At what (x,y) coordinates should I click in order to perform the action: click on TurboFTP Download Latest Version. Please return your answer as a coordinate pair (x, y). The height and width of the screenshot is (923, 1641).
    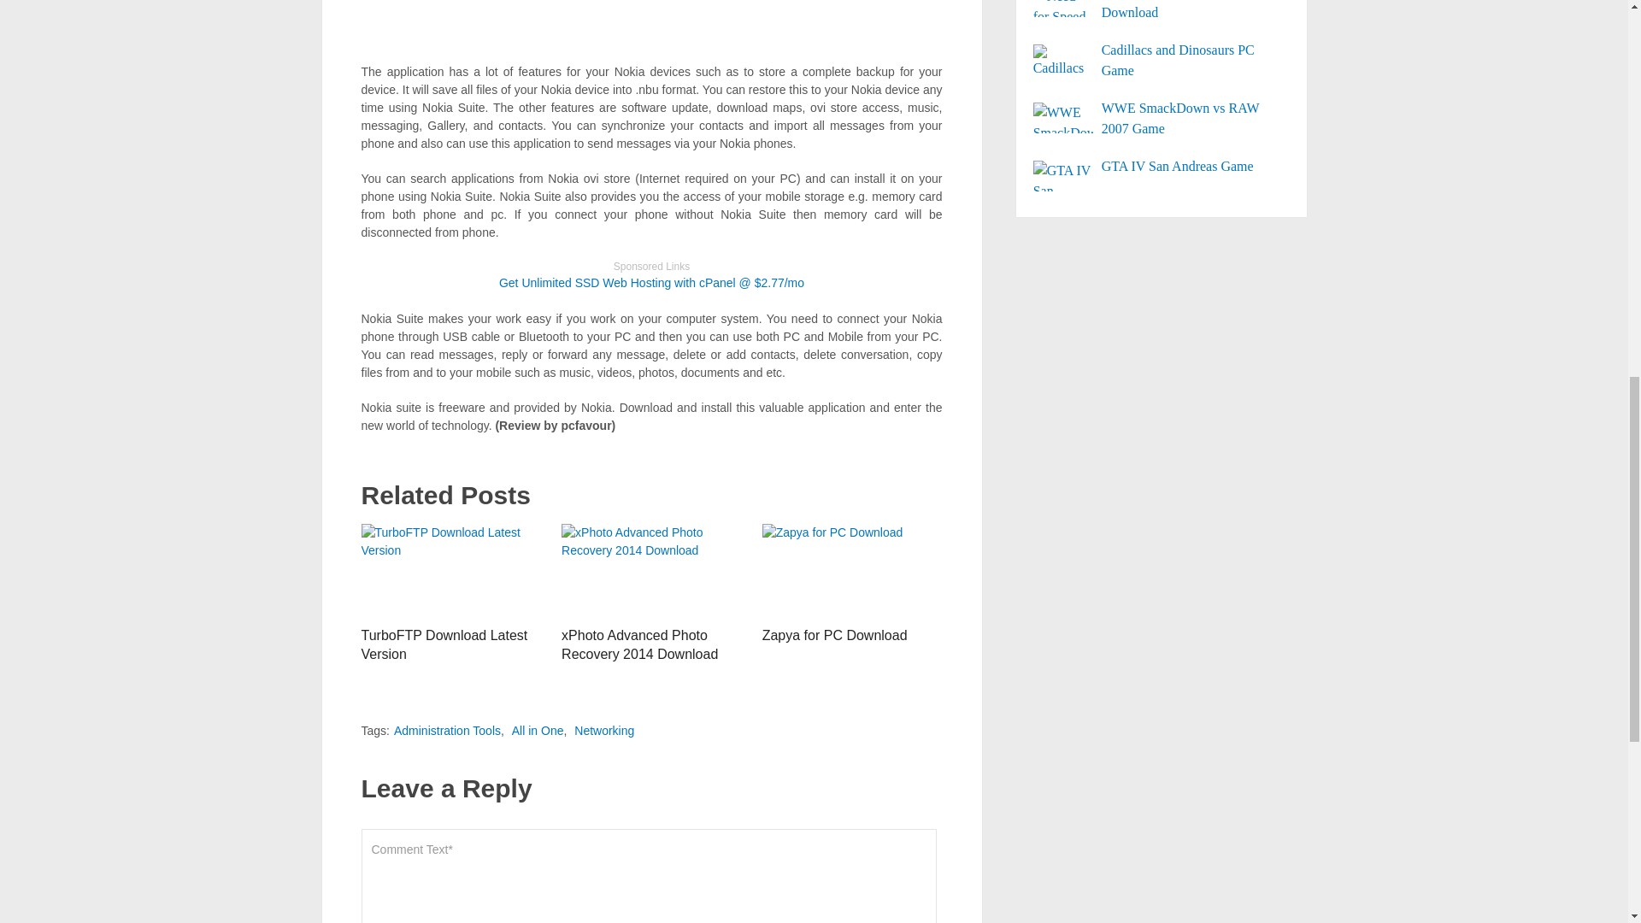
    Looking at the image, I should click on (451, 571).